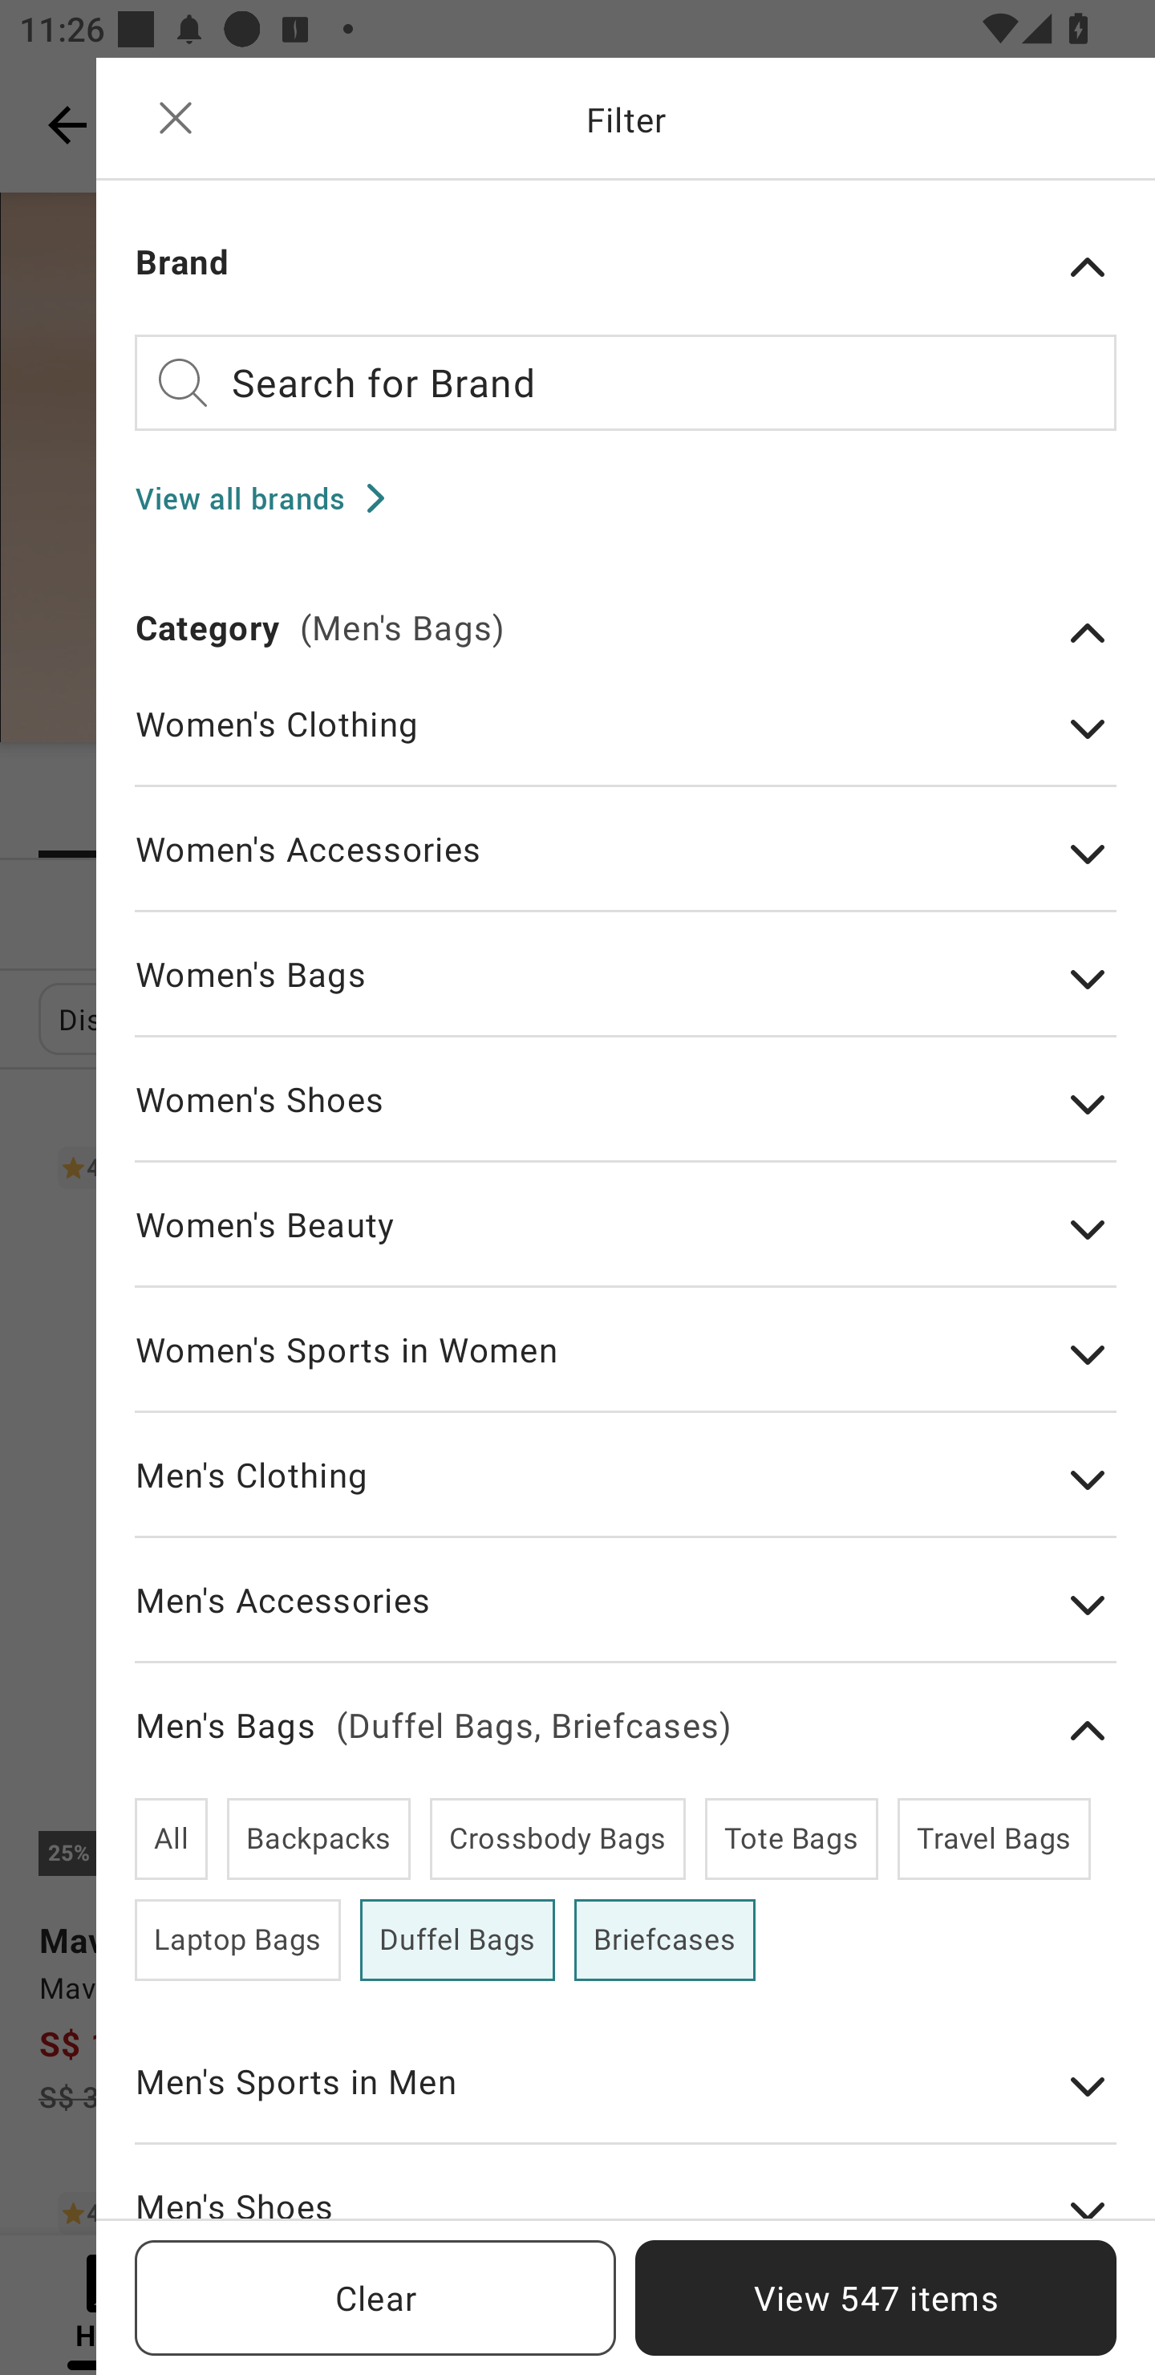 The width and height of the screenshot is (1155, 2375). Describe the element at coordinates (993, 1839) in the screenshot. I see `Travel Bags` at that location.